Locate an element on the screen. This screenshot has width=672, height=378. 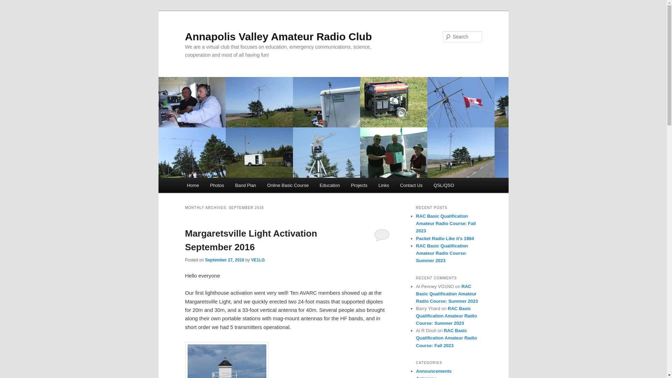
Contact Us is located at coordinates (411, 185).